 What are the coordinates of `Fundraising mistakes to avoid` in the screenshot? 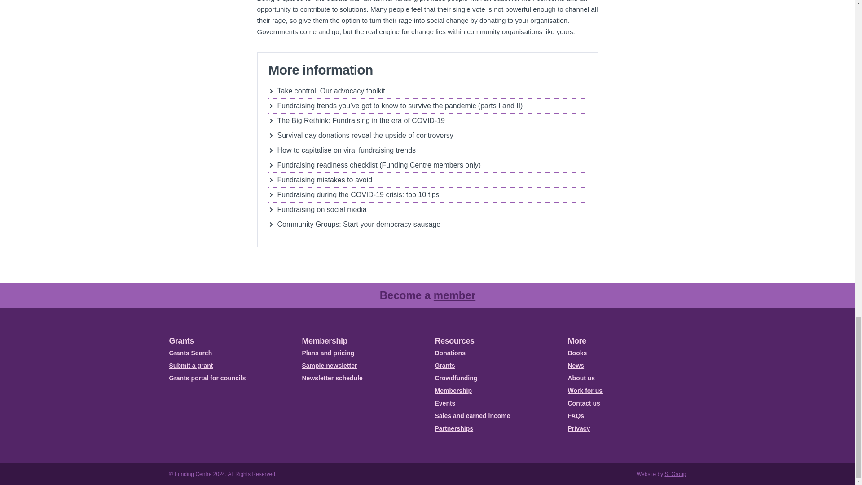 It's located at (427, 180).